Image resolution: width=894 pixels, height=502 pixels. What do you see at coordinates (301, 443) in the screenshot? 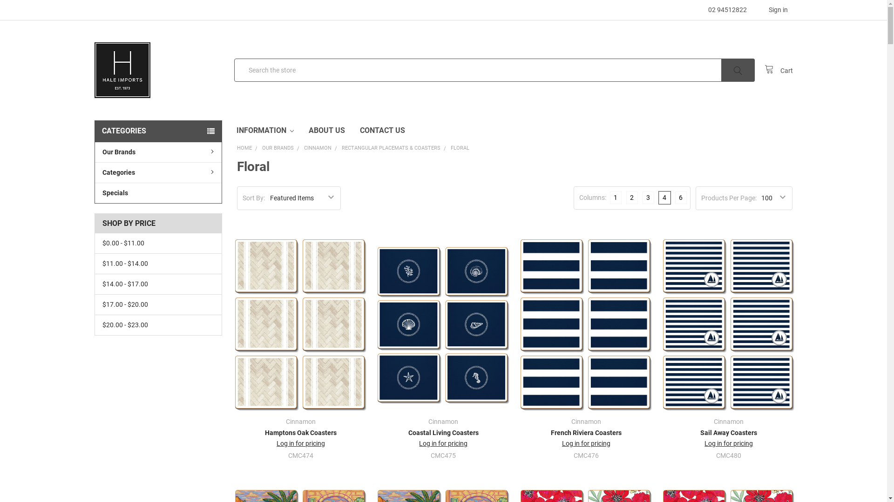
I see `Log in for pricing` at bounding box center [301, 443].